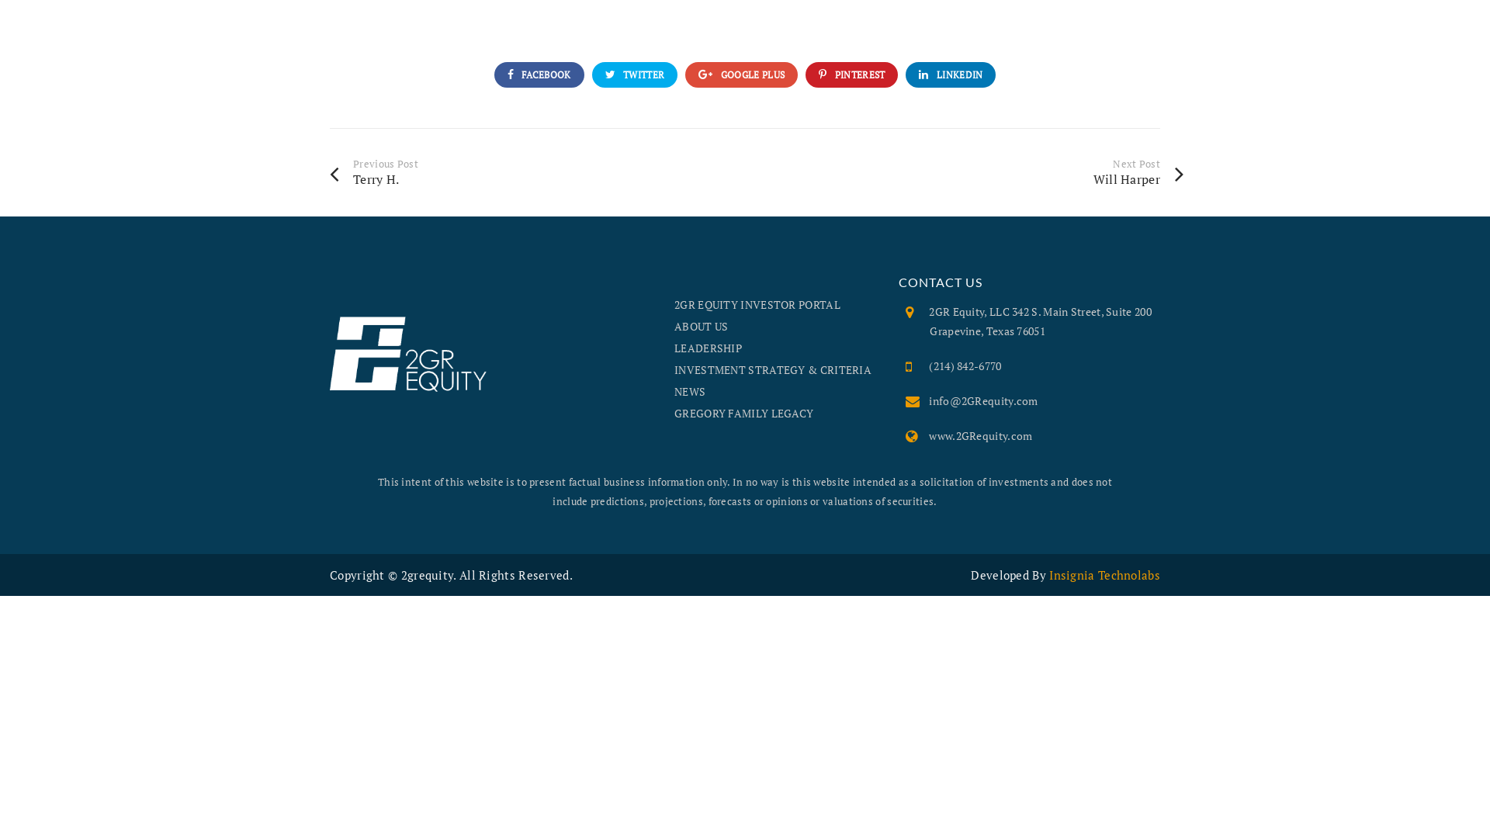 The width and height of the screenshot is (1490, 838). I want to click on Insignia Technolabs, so click(1105, 575).